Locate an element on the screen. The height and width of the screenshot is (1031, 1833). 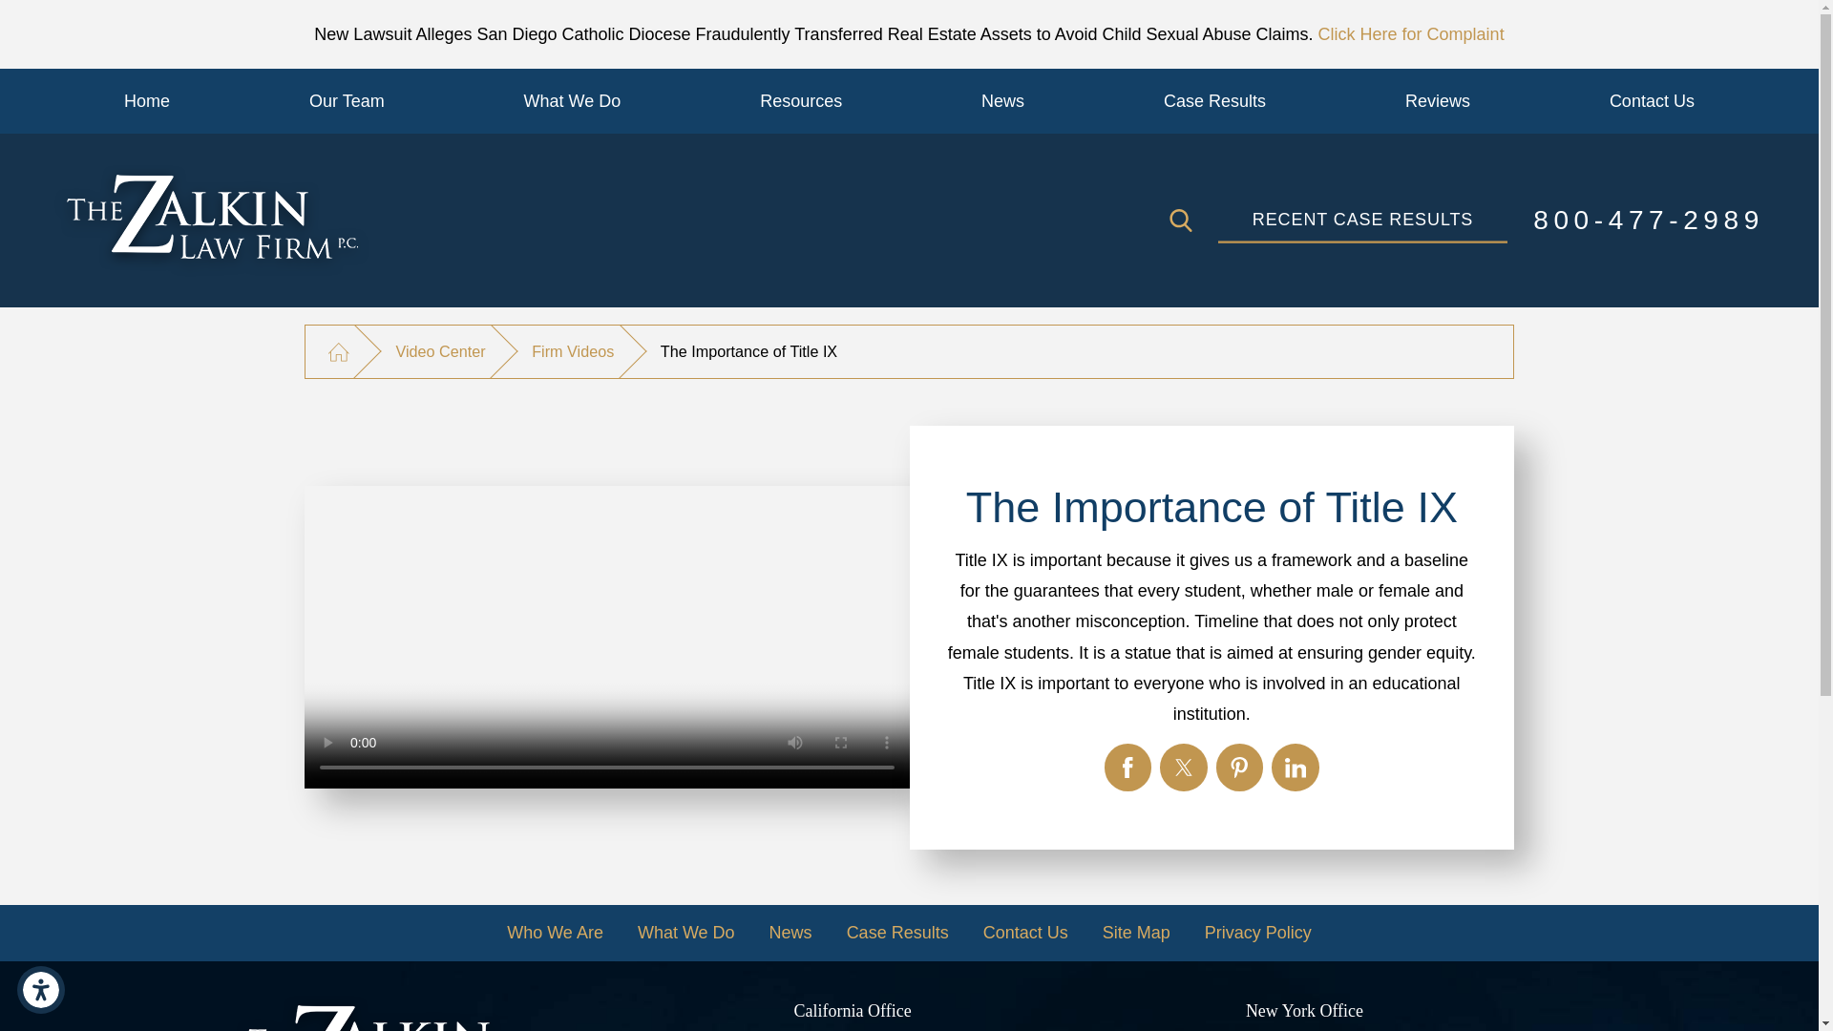
News is located at coordinates (1002, 101).